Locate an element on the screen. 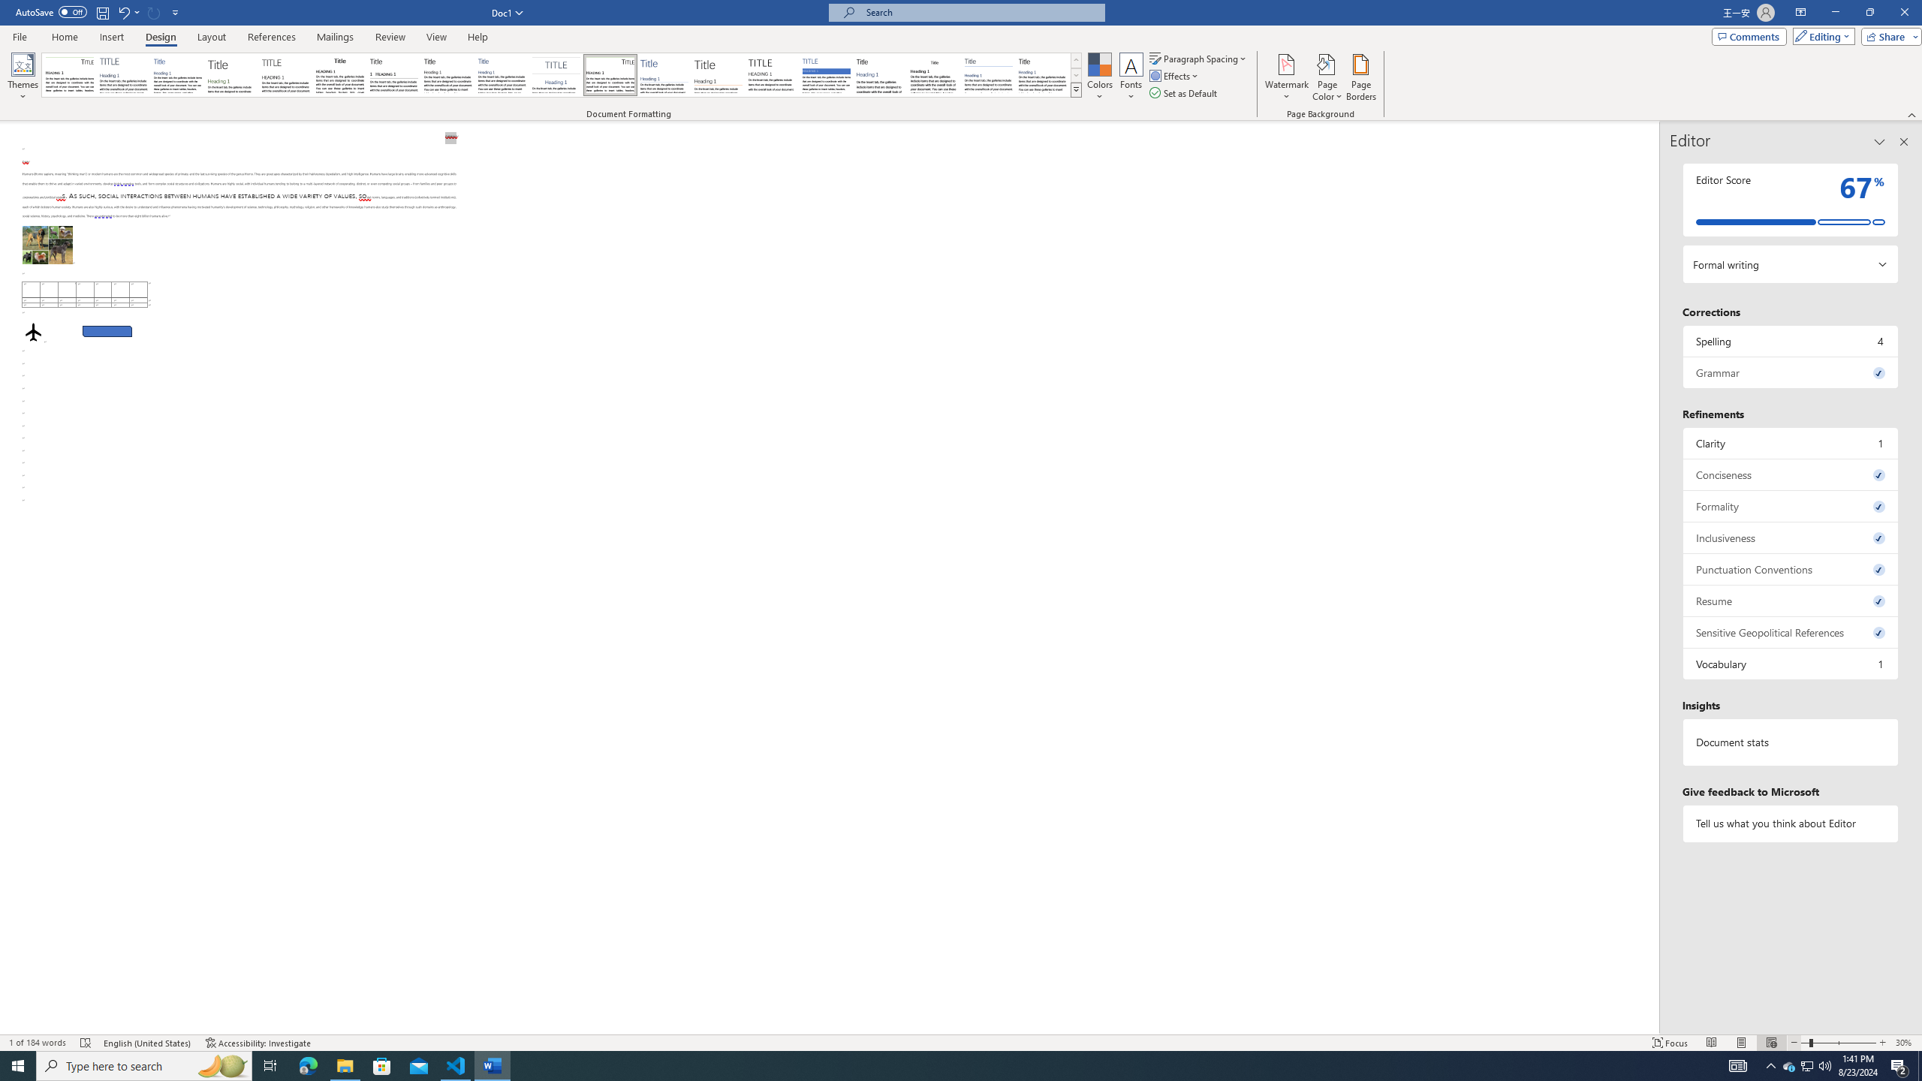 This screenshot has width=1922, height=1081. Save is located at coordinates (102, 12).